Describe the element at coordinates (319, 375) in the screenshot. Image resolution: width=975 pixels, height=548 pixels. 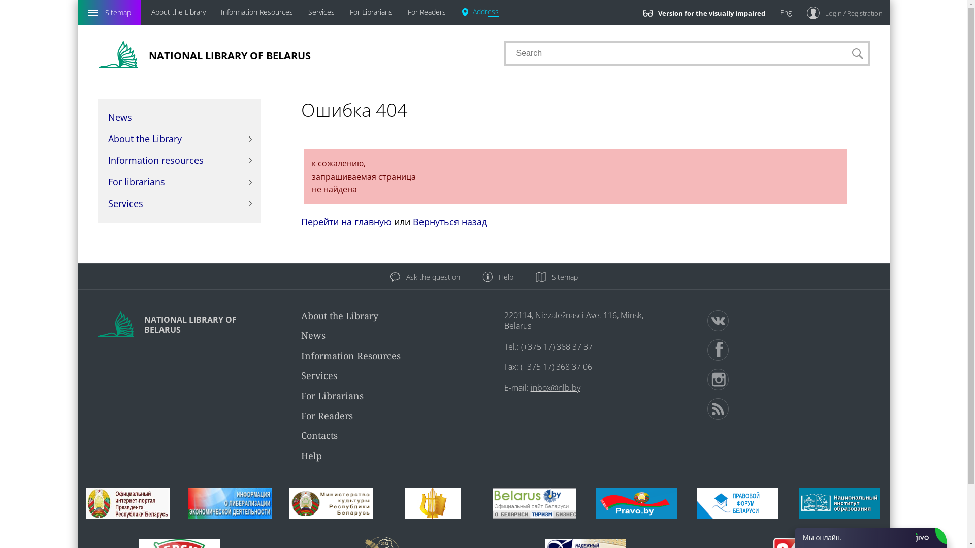
I see `Services` at that location.